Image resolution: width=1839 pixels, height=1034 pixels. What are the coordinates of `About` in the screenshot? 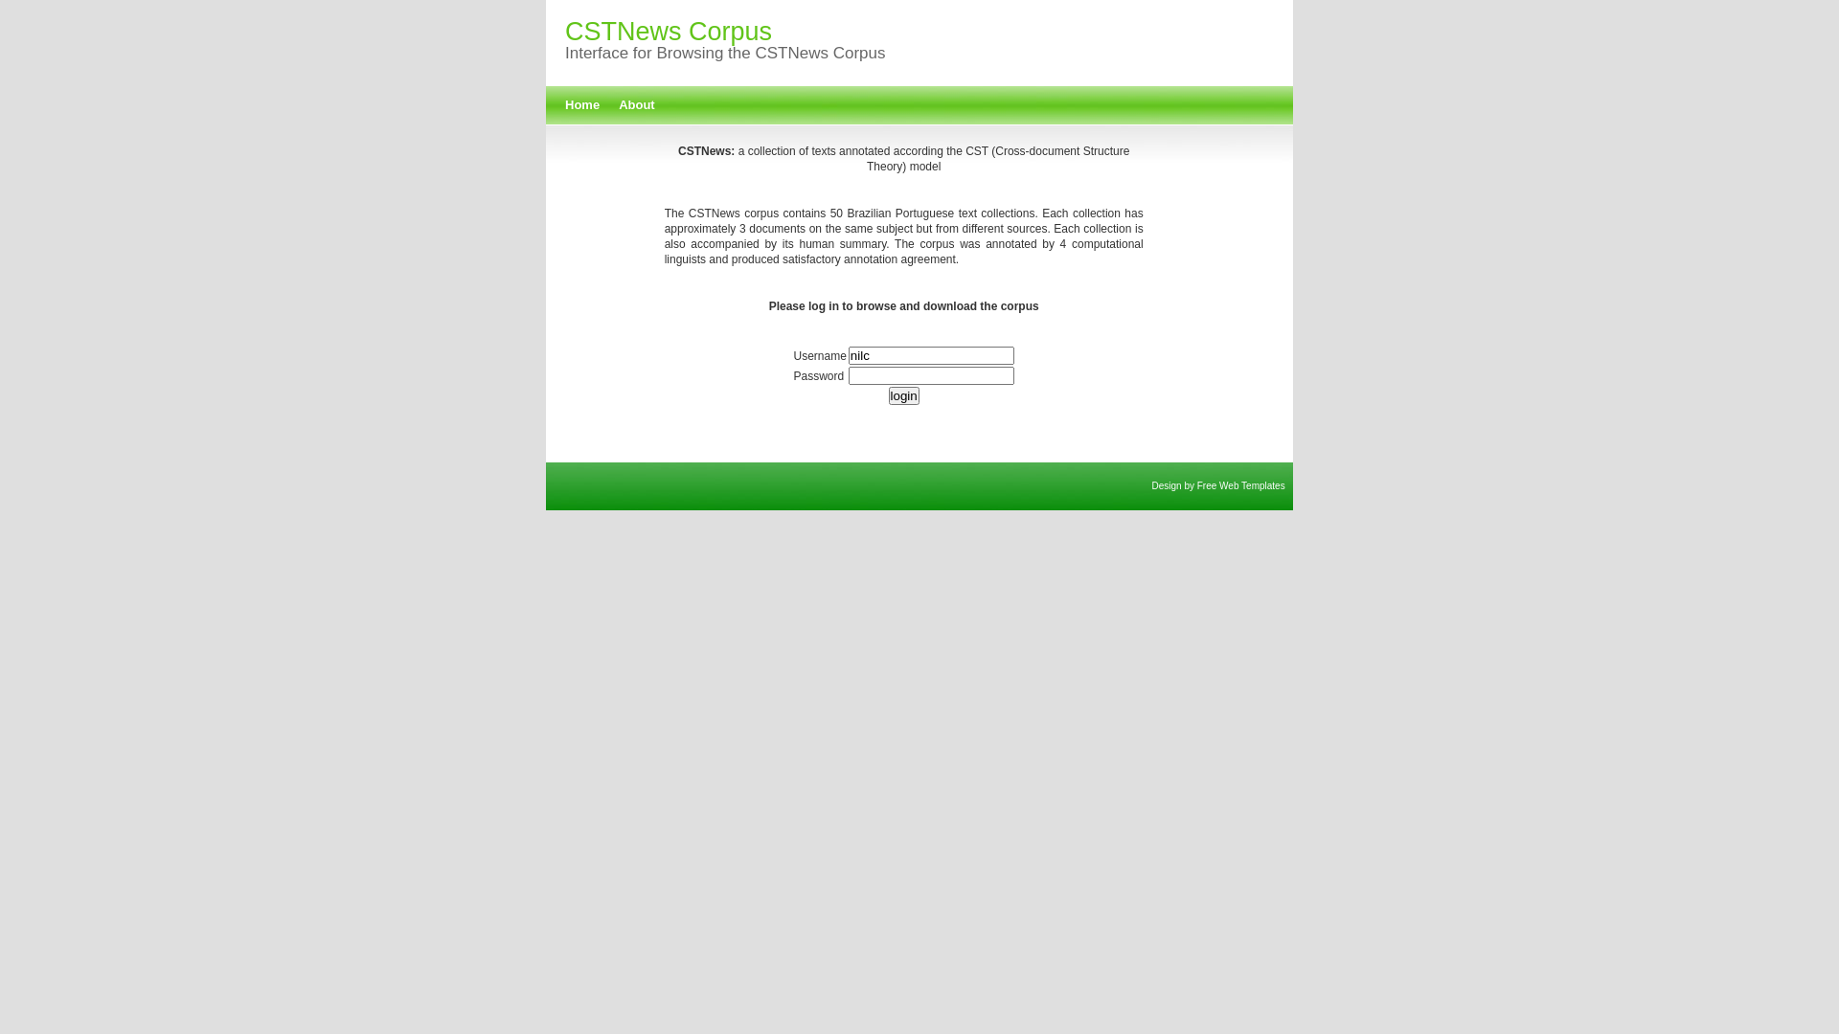 It's located at (637, 105).